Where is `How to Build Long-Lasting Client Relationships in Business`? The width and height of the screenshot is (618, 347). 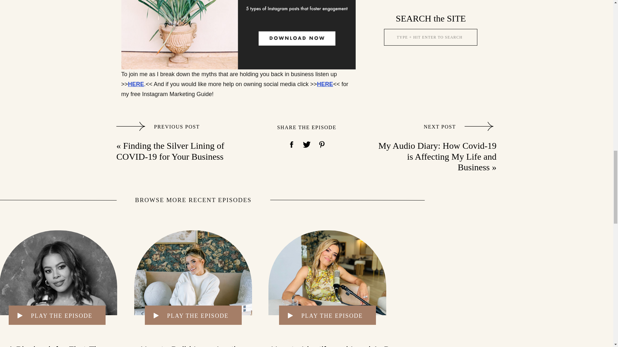 How to Build Long-Lasting Client Relationships in Business is located at coordinates (193, 272).